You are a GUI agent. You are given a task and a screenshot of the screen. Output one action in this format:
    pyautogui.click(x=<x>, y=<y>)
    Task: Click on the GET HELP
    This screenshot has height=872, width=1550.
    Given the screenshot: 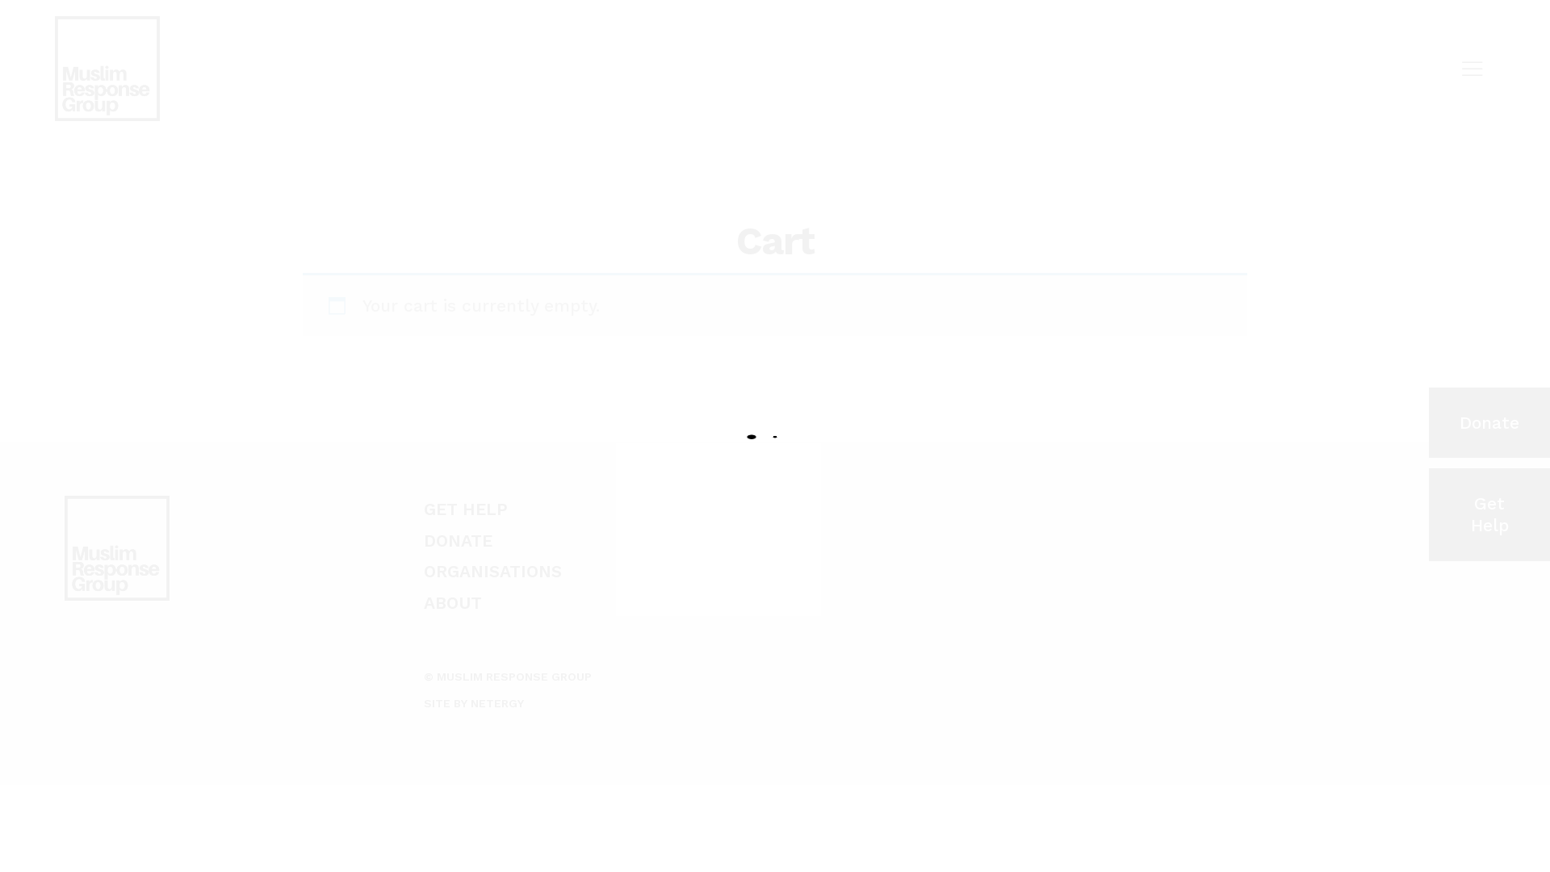 What is the action you would take?
    pyautogui.click(x=466, y=509)
    